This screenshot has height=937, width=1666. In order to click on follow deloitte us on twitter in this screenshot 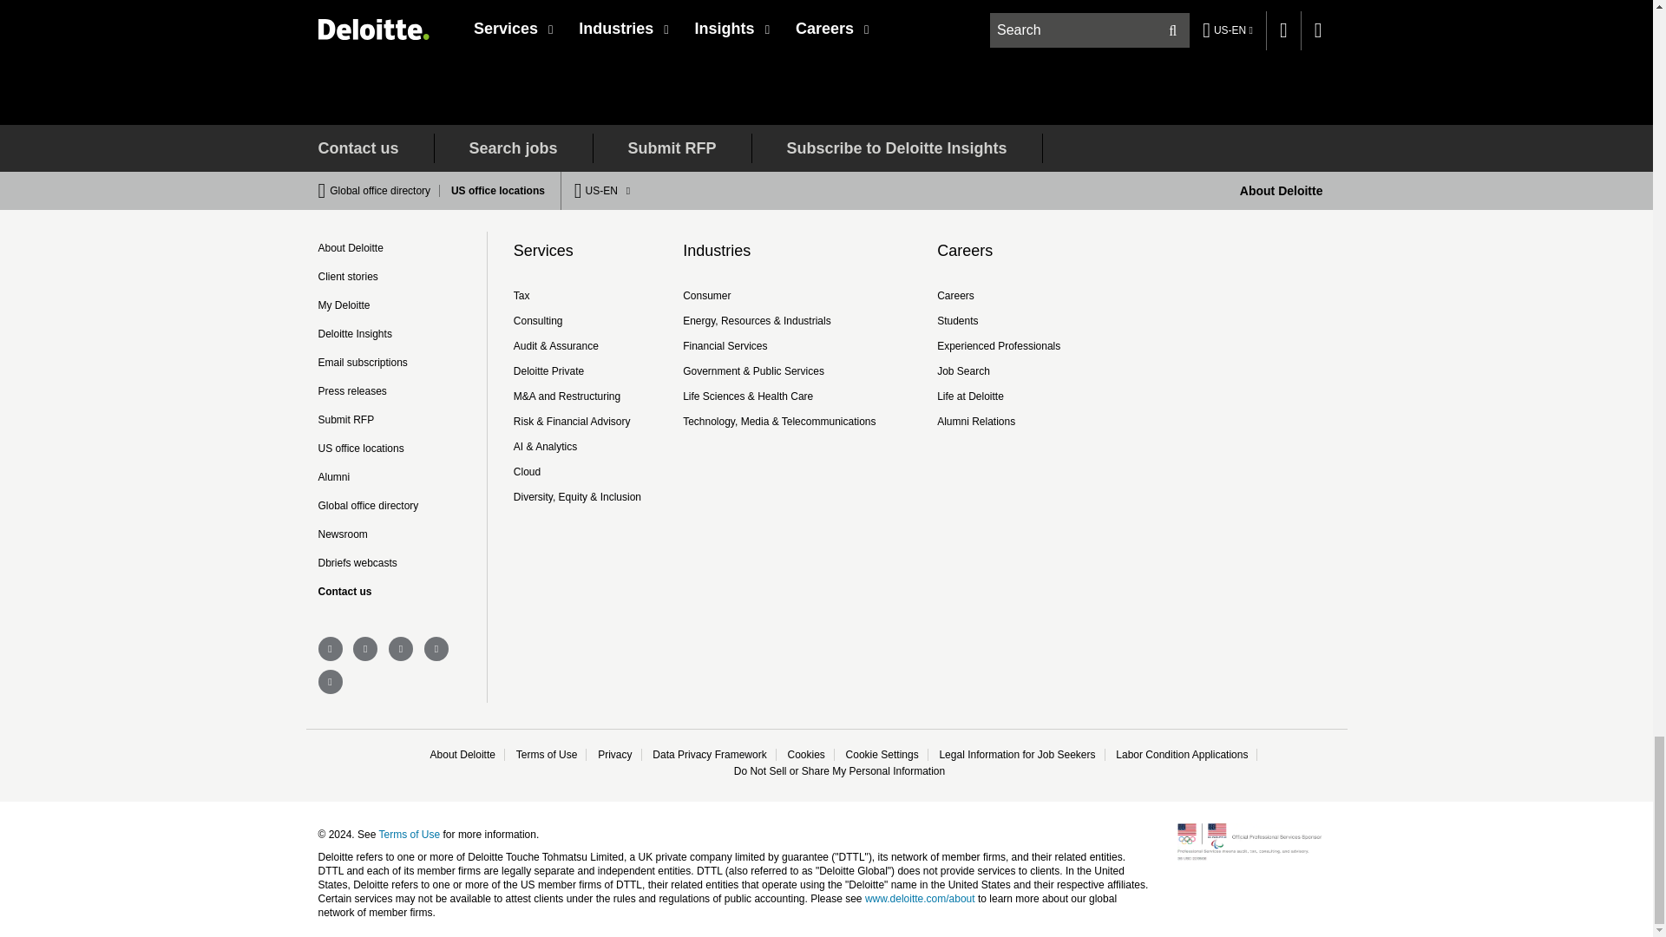, I will do `click(330, 649)`.